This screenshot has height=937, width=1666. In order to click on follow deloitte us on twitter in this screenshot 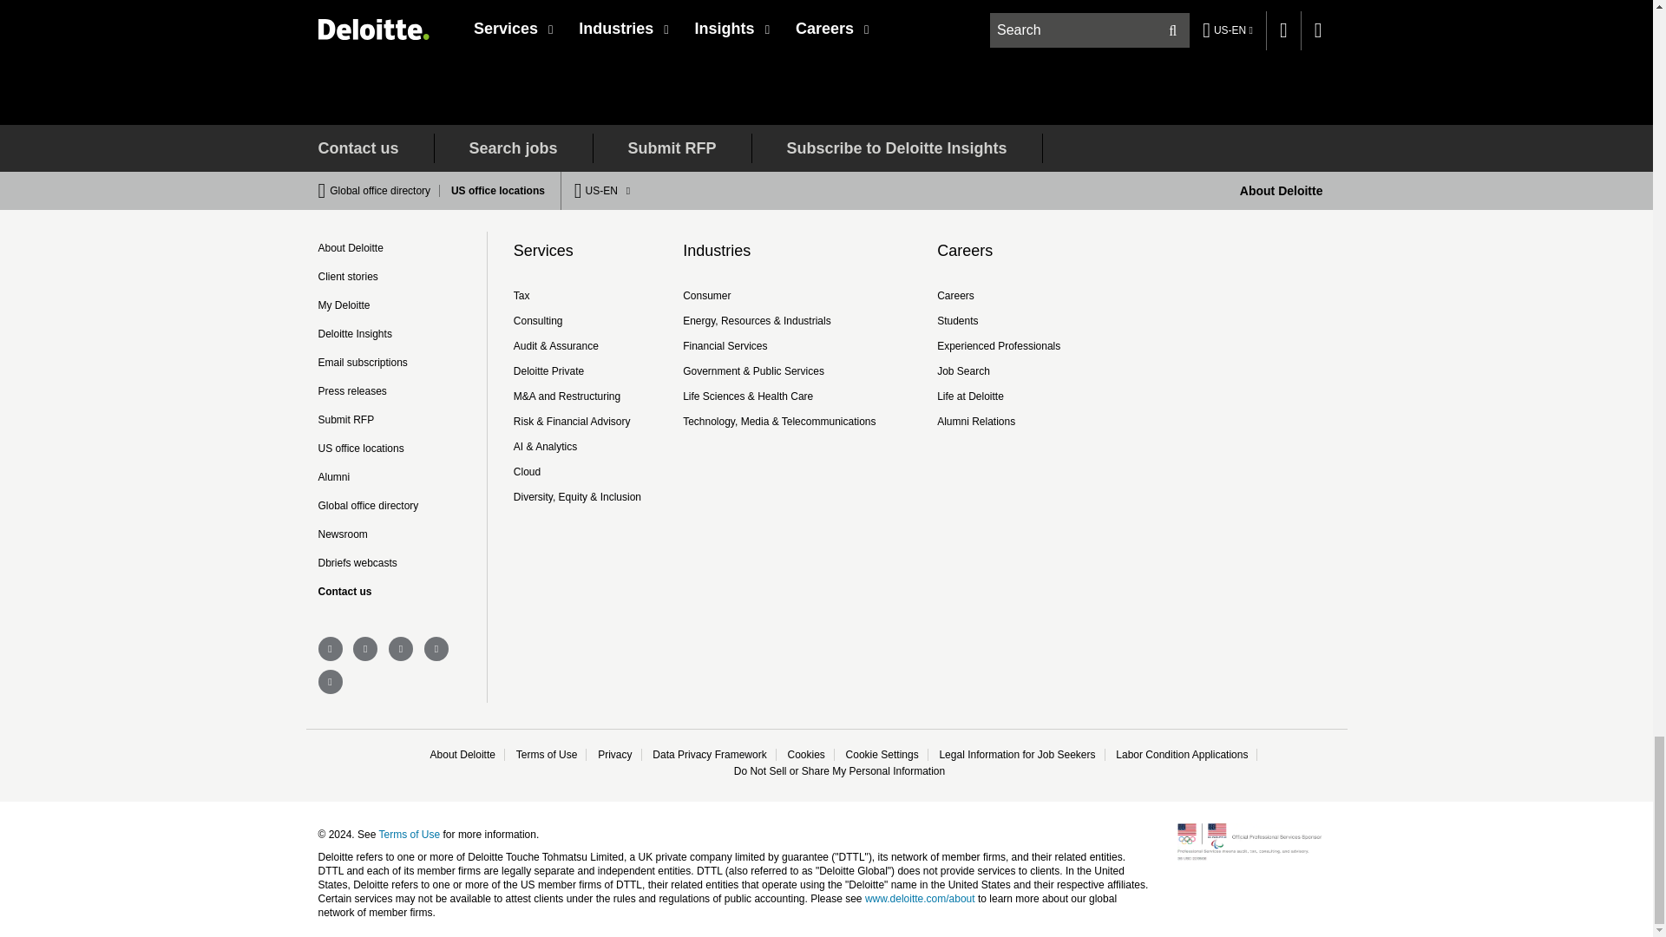, I will do `click(330, 649)`.